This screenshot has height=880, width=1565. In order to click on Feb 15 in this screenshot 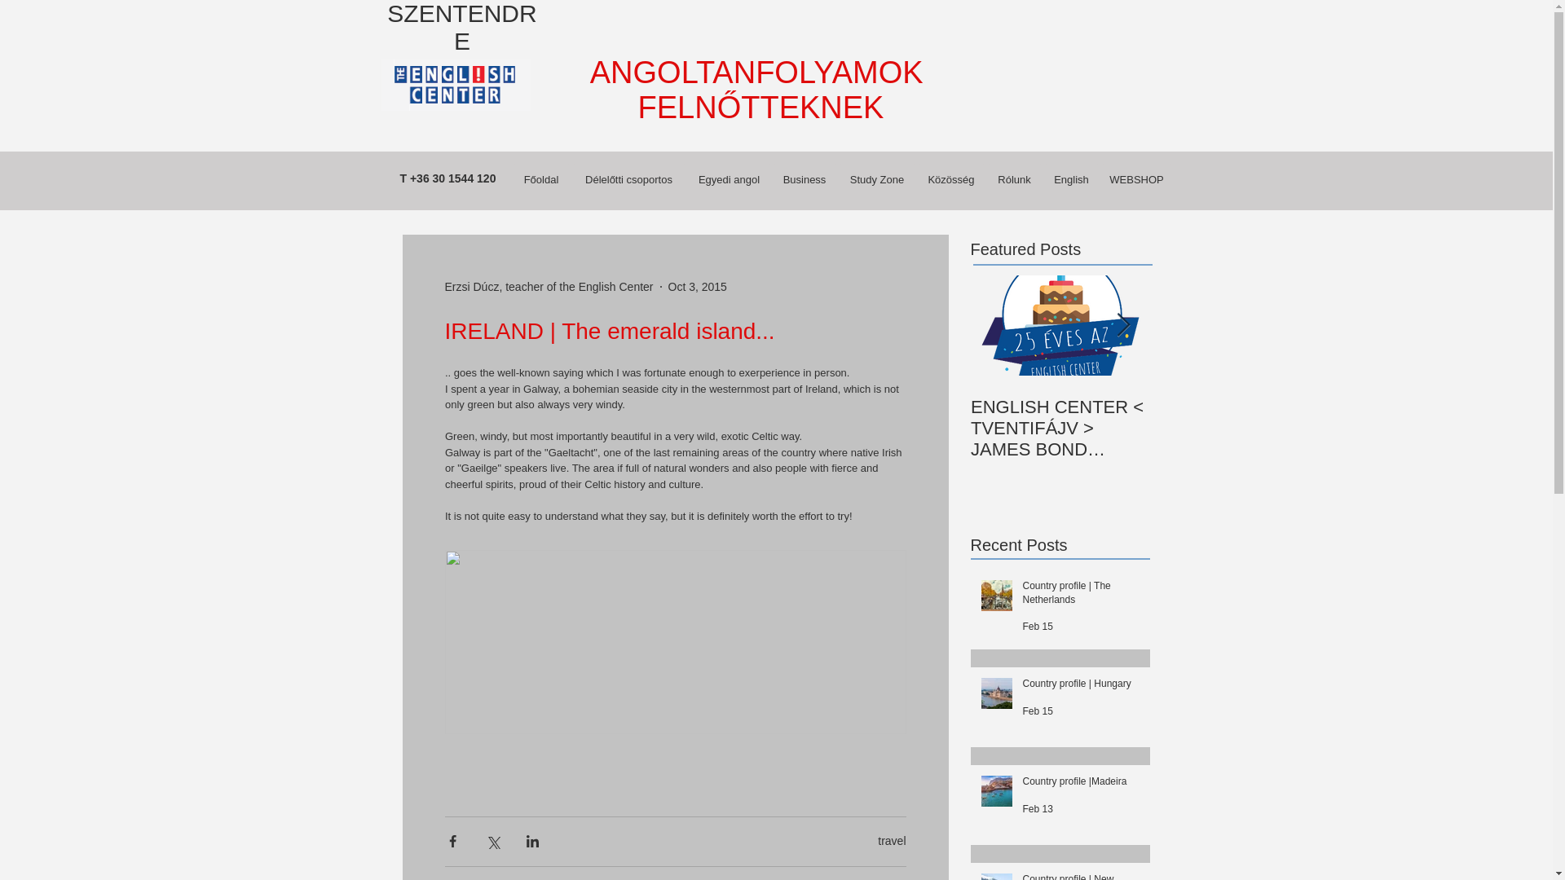, I will do `click(1037, 627)`.